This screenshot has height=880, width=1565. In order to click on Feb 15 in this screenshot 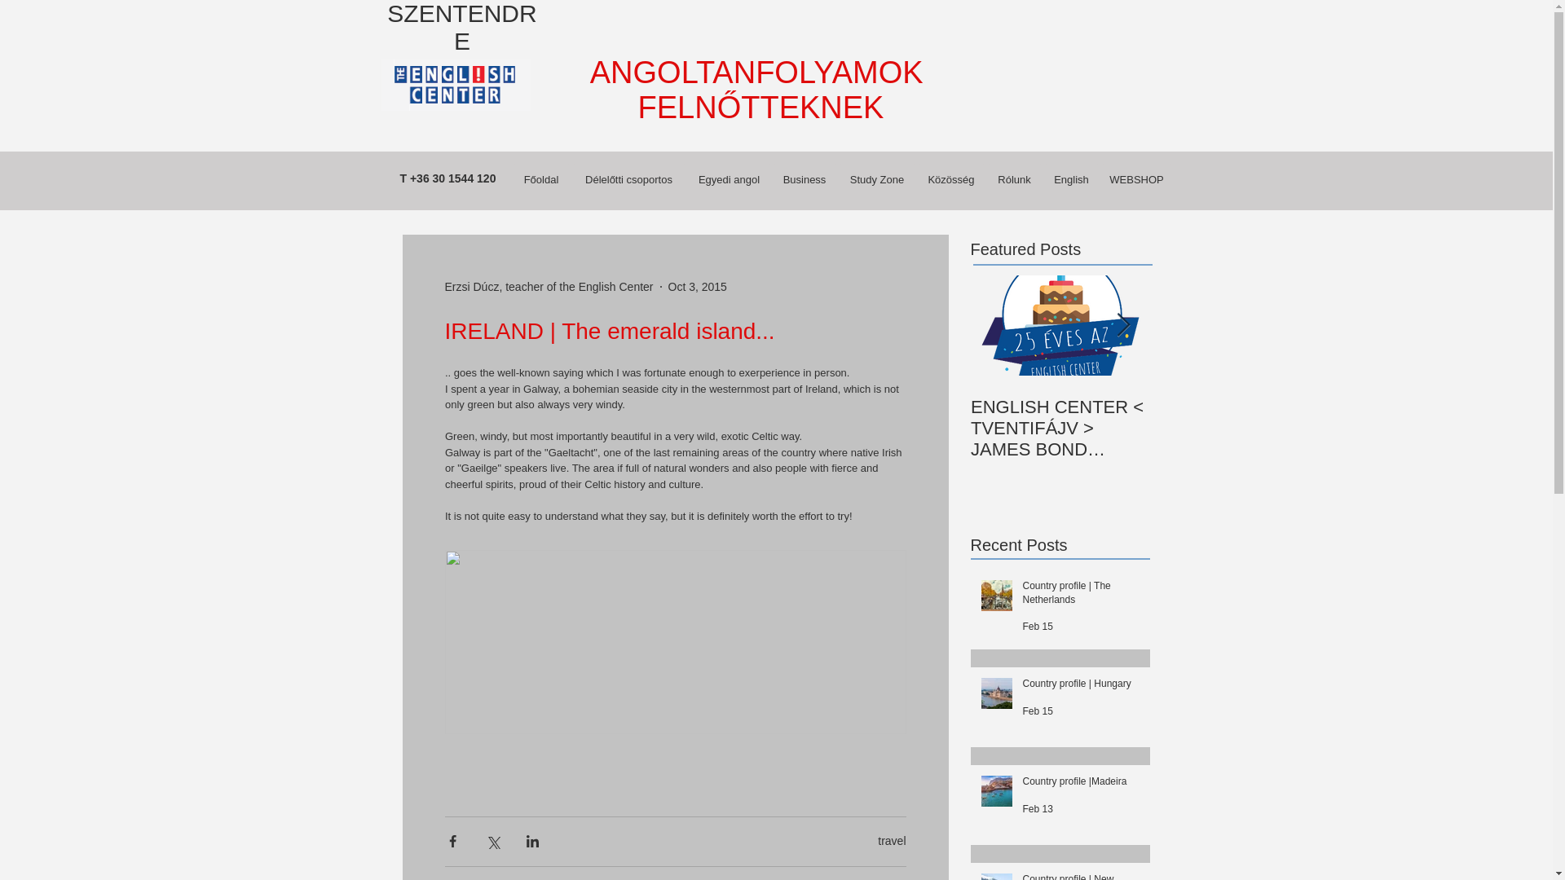, I will do `click(1037, 627)`.